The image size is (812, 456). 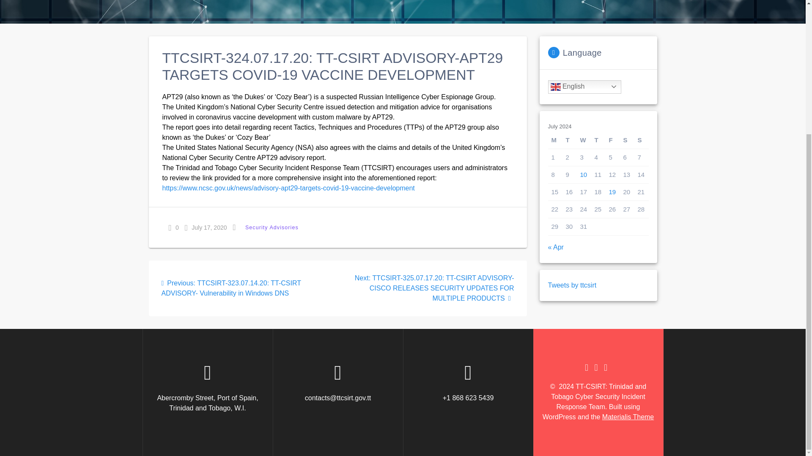 What do you see at coordinates (584, 175) in the screenshot?
I see `10` at bounding box center [584, 175].